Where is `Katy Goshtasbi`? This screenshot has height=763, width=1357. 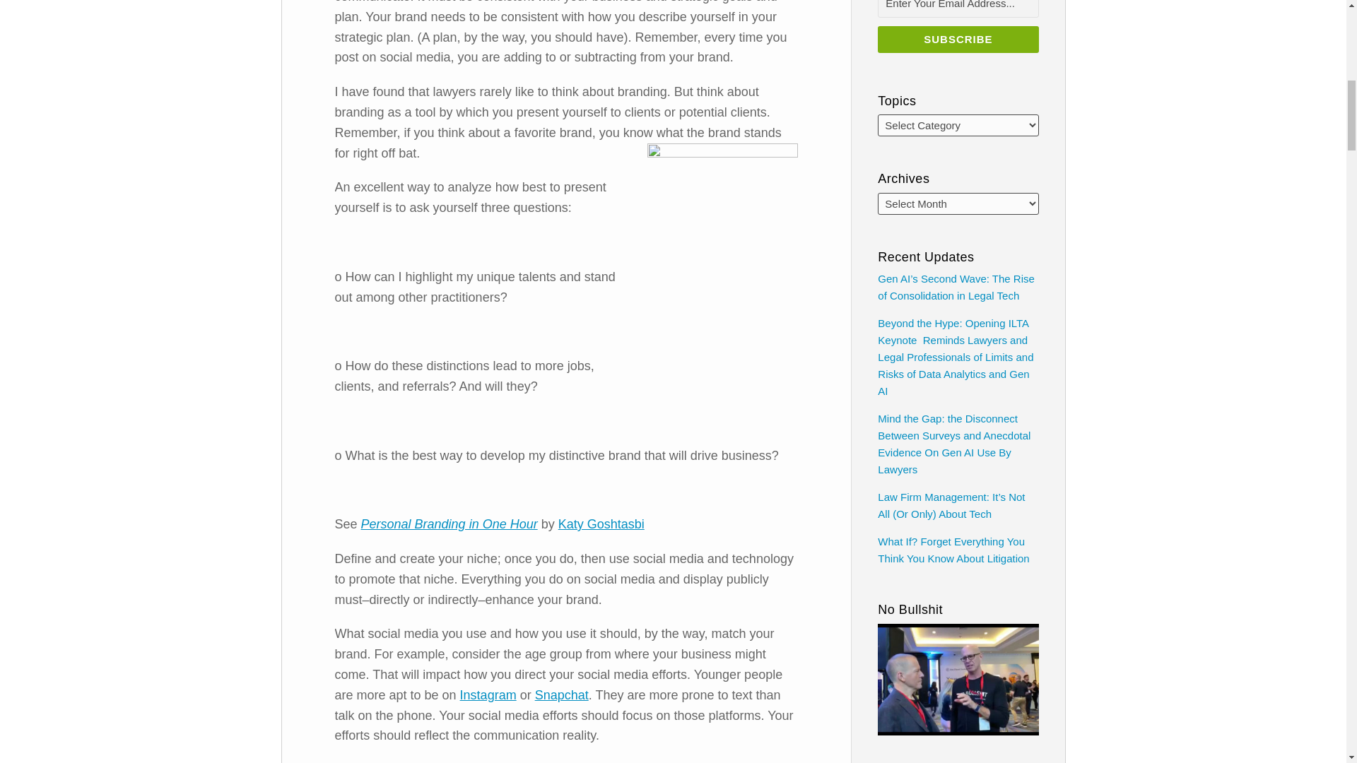
Katy Goshtasbi is located at coordinates (601, 524).